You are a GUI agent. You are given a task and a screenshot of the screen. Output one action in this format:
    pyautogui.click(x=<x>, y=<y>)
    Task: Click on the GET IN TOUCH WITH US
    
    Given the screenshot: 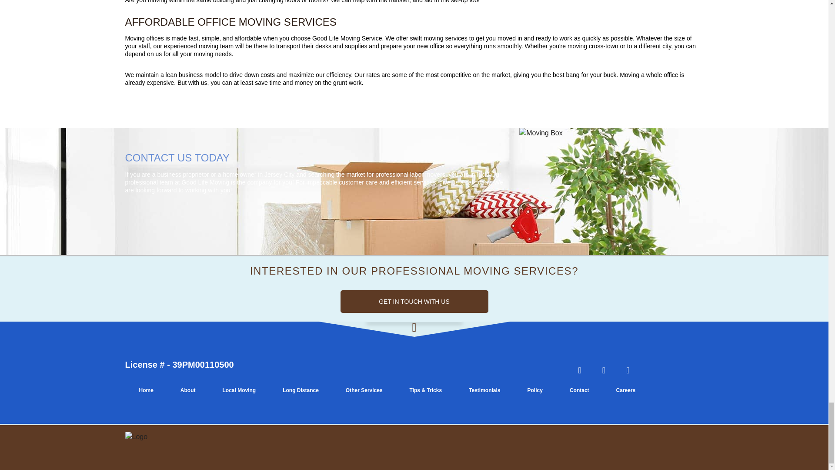 What is the action you would take?
    pyautogui.click(x=414, y=302)
    